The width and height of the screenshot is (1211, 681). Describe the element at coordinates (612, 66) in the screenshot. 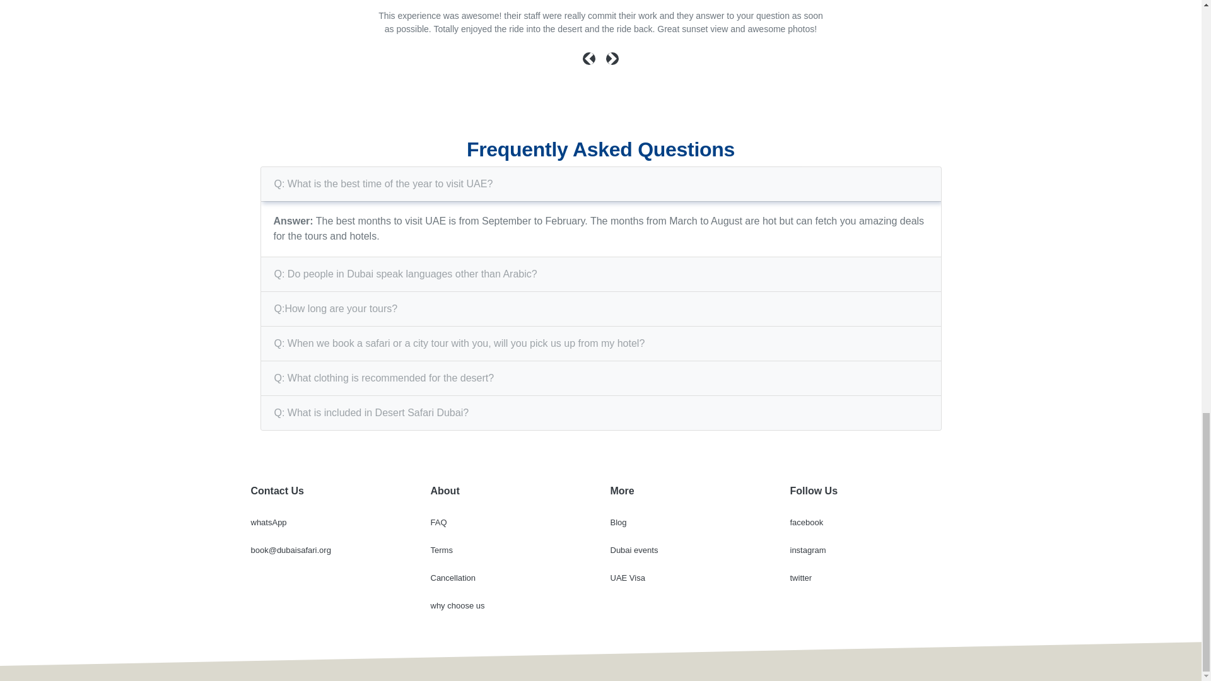

I see `Next` at that location.